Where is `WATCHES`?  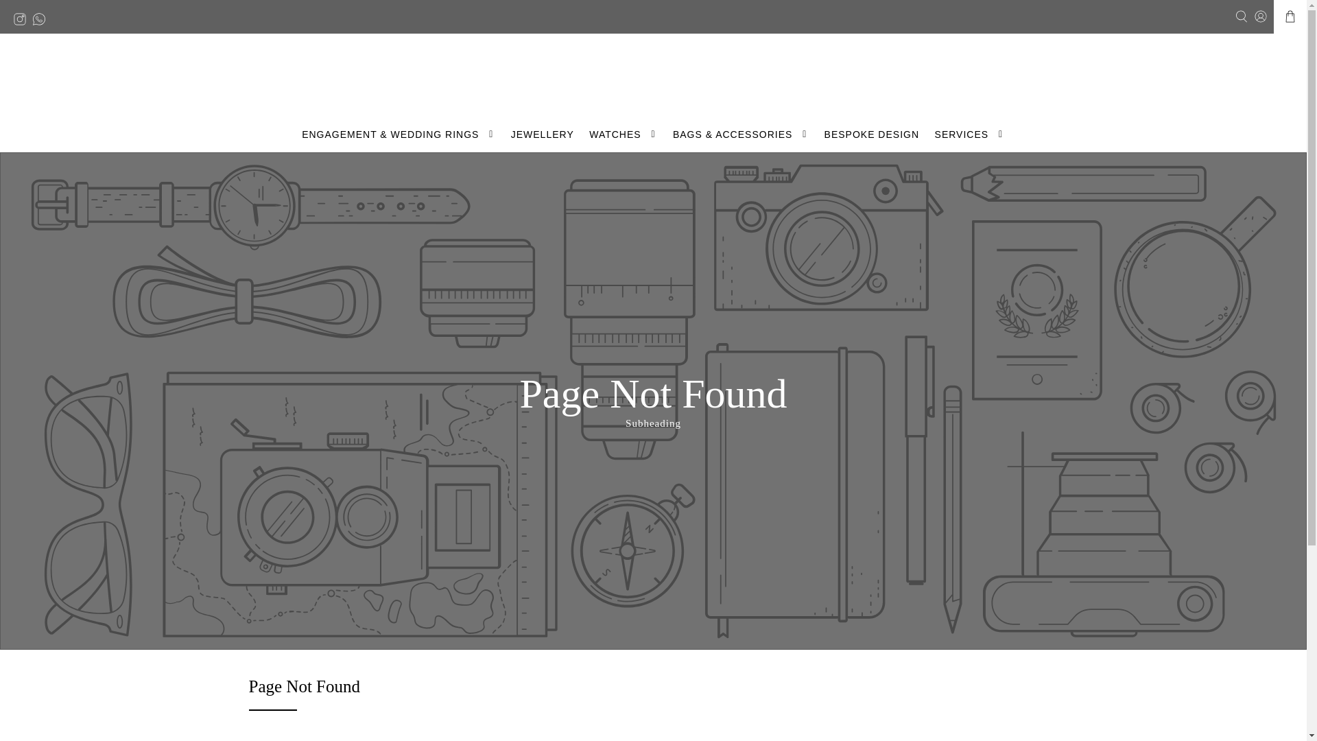
WATCHES is located at coordinates (623, 134).